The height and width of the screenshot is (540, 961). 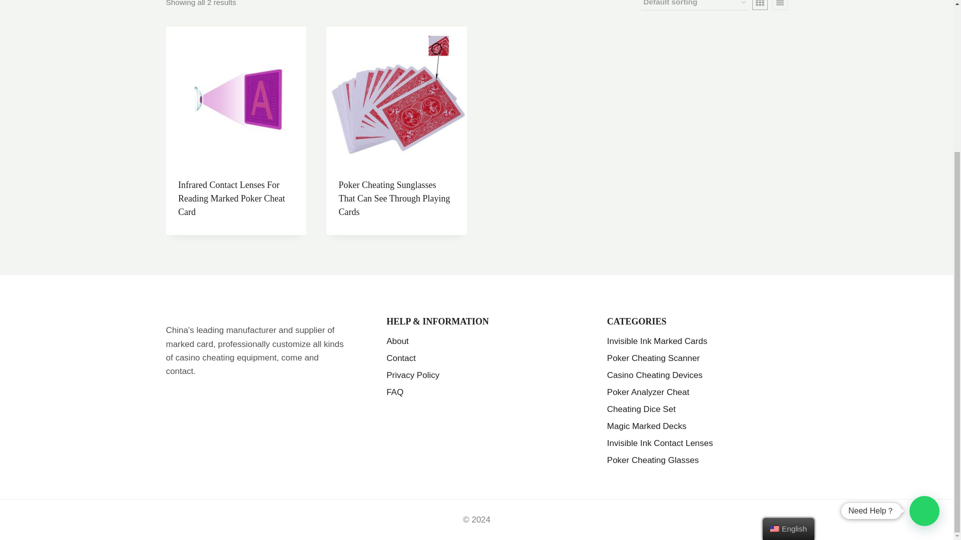 What do you see at coordinates (698, 358) in the screenshot?
I see `Poker Cheating Scanner` at bounding box center [698, 358].